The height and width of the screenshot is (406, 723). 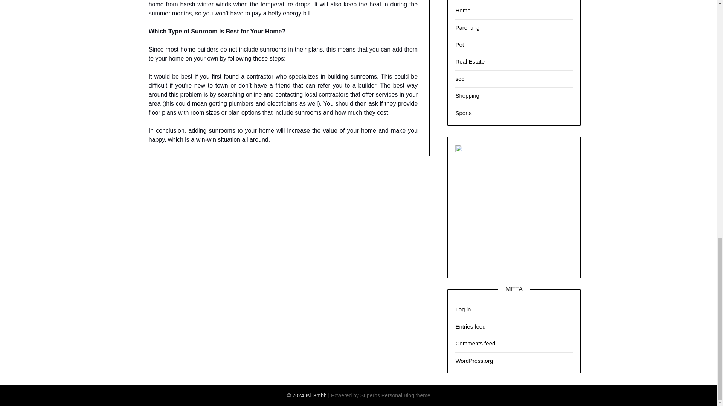 I want to click on seo, so click(x=459, y=79).